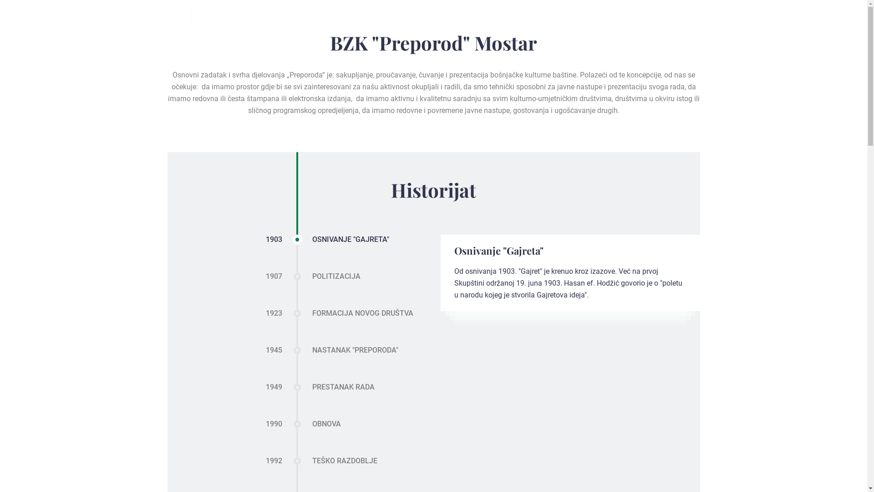 The height and width of the screenshot is (492, 874). Describe the element at coordinates (661, 16) in the screenshot. I see `KONTAKT` at that location.